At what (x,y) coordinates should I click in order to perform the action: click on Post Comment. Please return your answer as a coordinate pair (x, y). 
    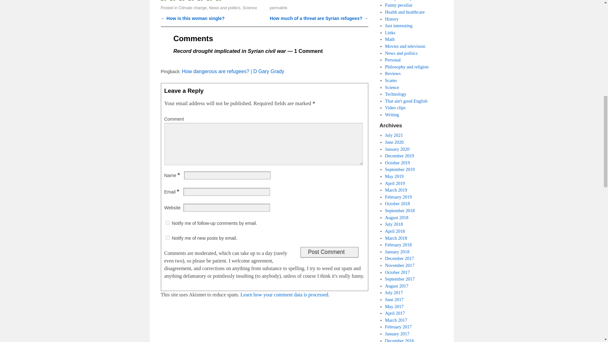
    Looking at the image, I should click on (329, 252).